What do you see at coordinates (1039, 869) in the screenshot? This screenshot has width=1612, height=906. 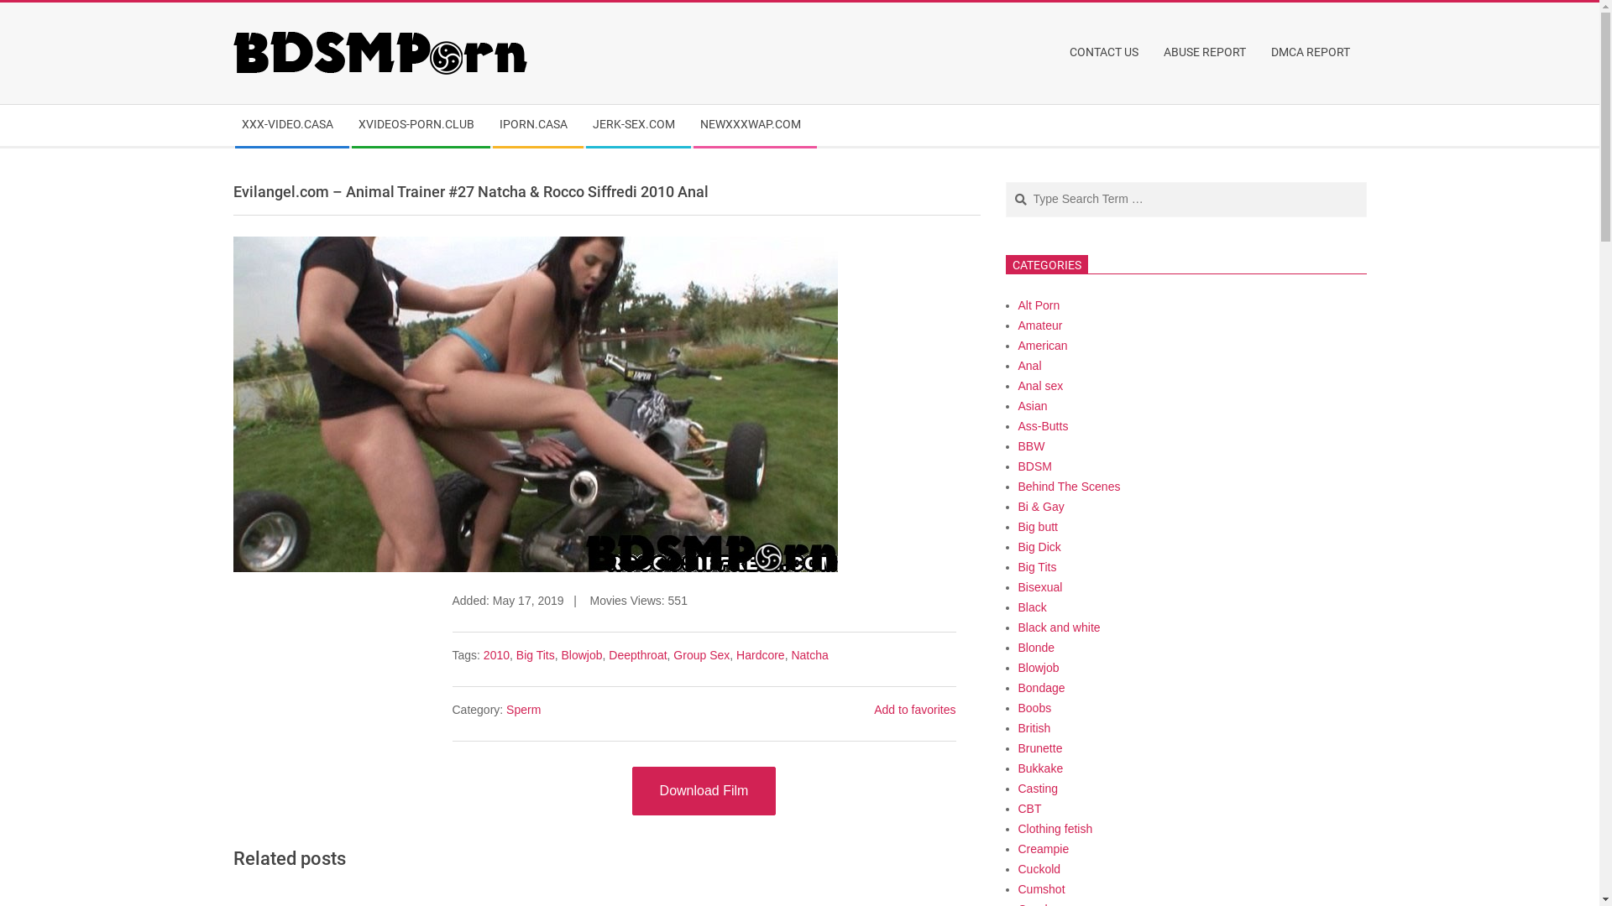 I see `Cuckold` at bounding box center [1039, 869].